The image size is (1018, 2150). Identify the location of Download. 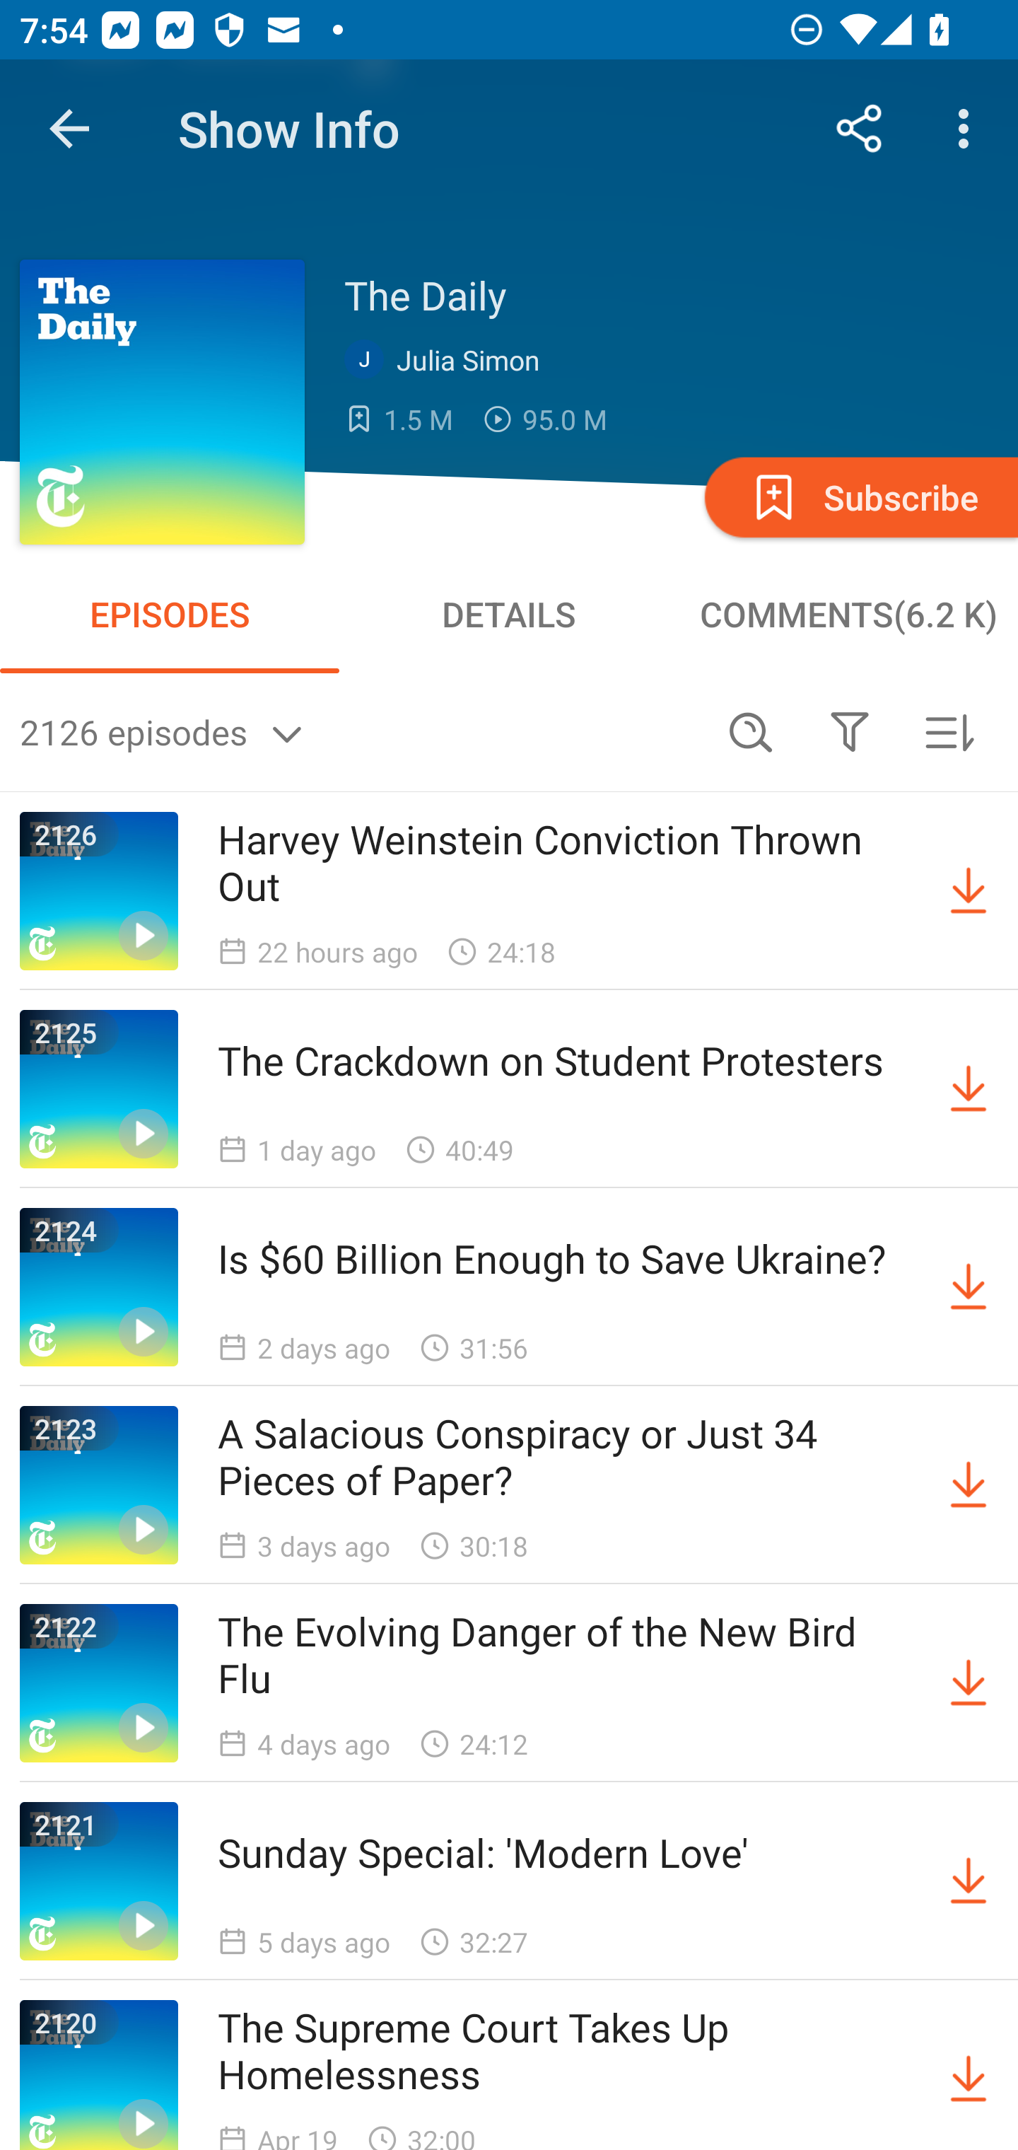
(969, 1881).